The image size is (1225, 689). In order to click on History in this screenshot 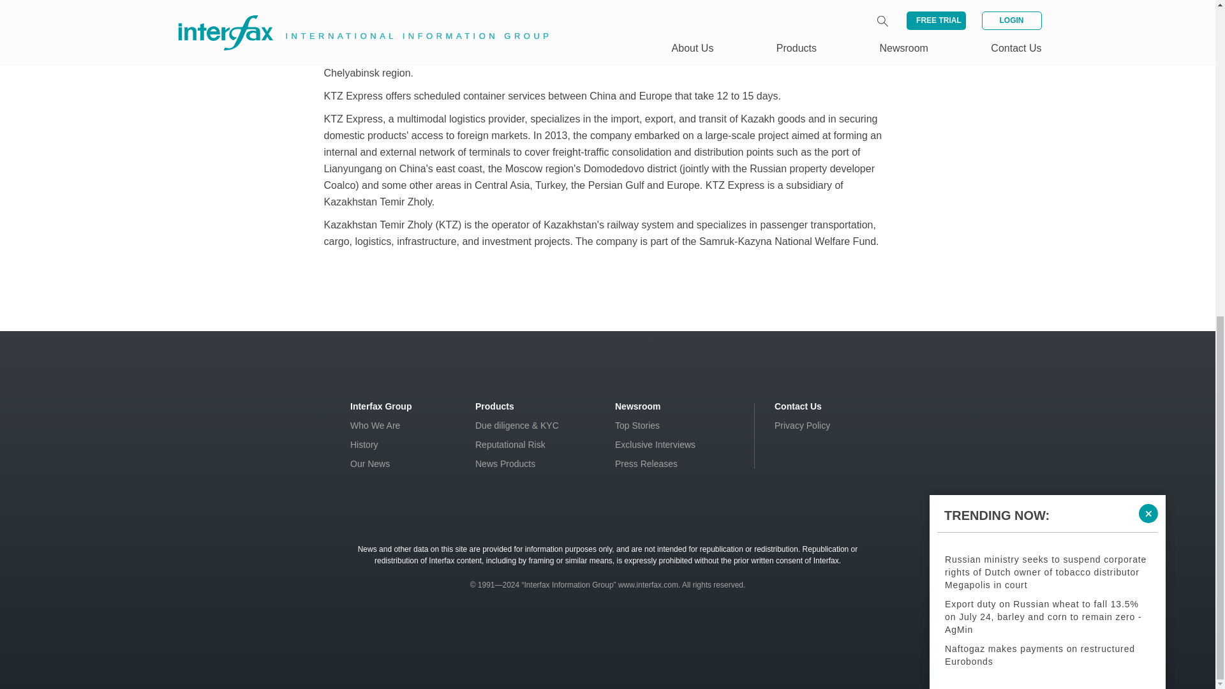, I will do `click(364, 445)`.